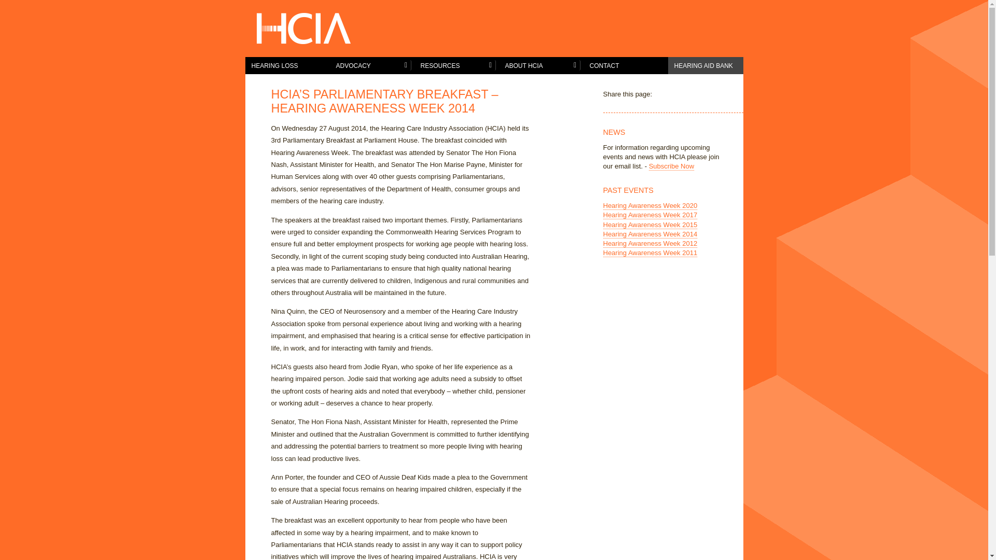 Image resolution: width=996 pixels, height=560 pixels. Describe the element at coordinates (406, 65) in the screenshot. I see `expand child menu` at that location.